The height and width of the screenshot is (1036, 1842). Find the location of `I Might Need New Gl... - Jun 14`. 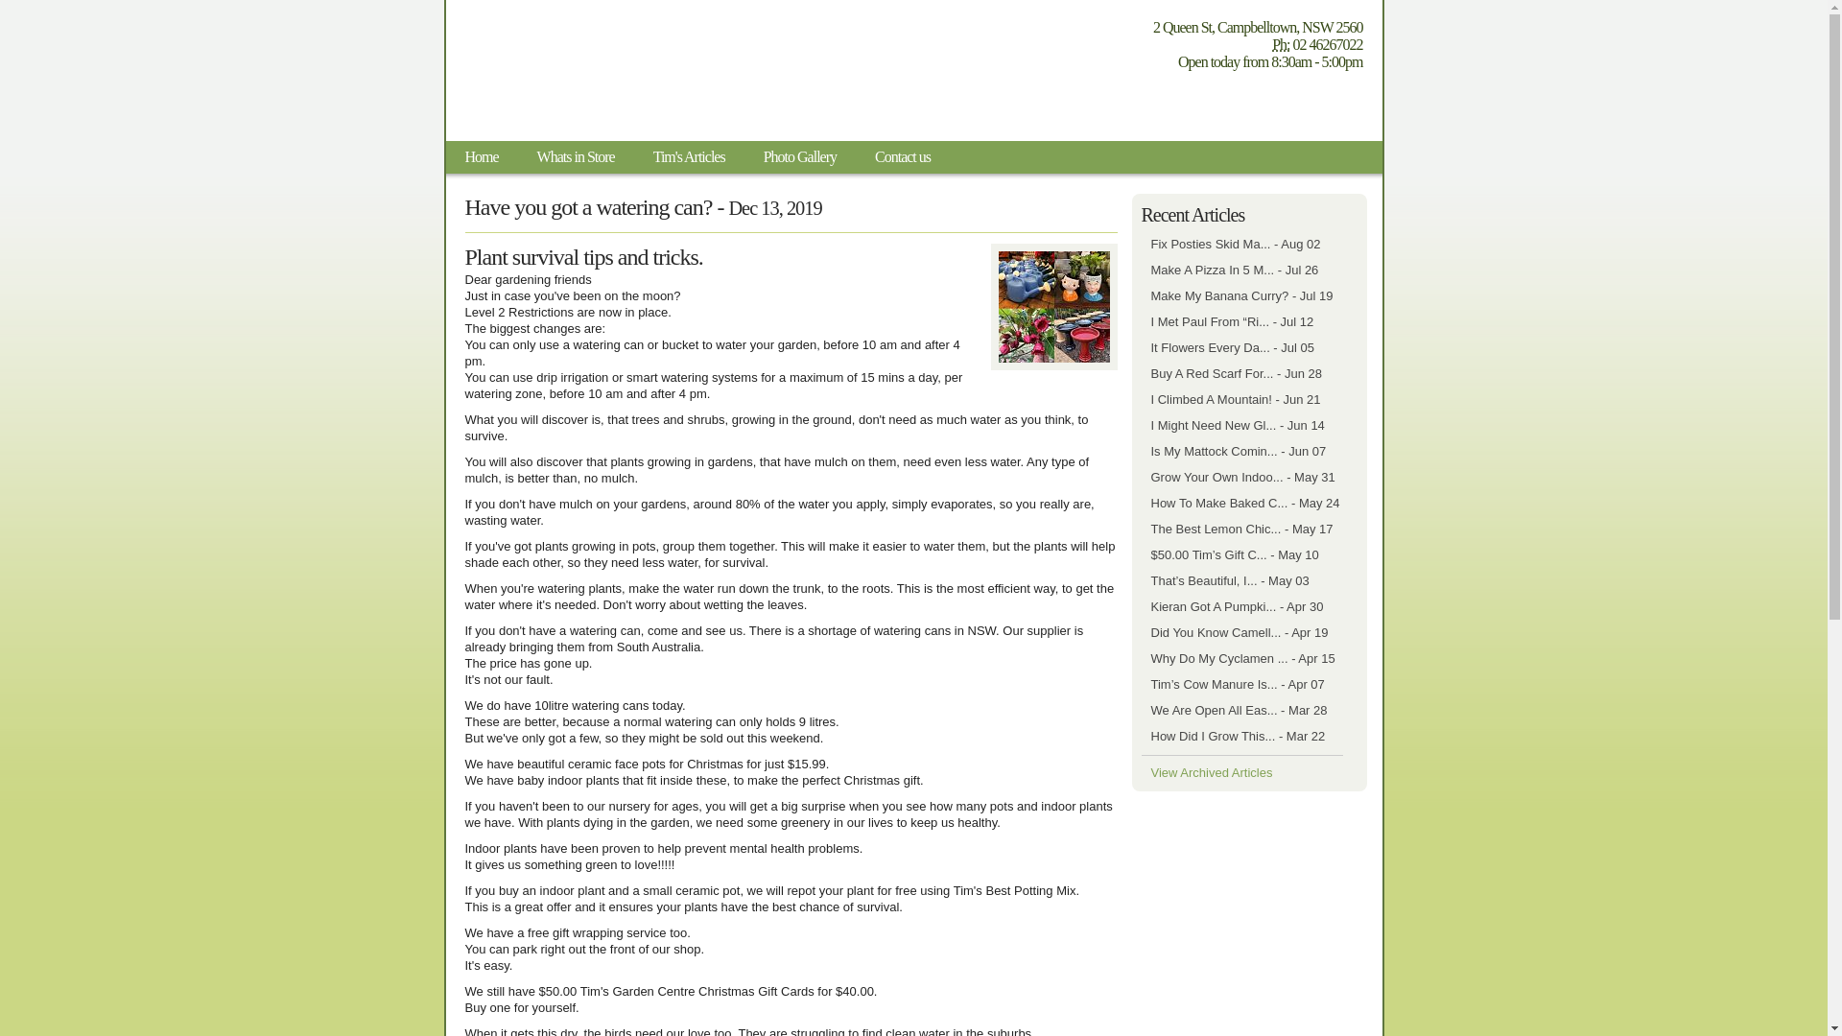

I Might Need New Gl... - Jun 14 is located at coordinates (1238, 426).